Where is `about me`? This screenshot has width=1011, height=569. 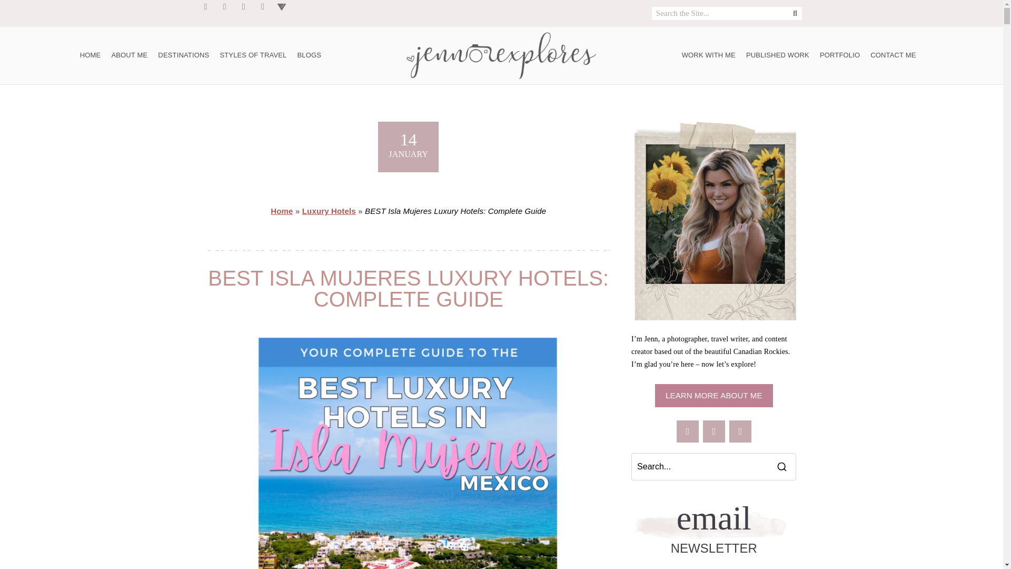
about me is located at coordinates (714, 396).